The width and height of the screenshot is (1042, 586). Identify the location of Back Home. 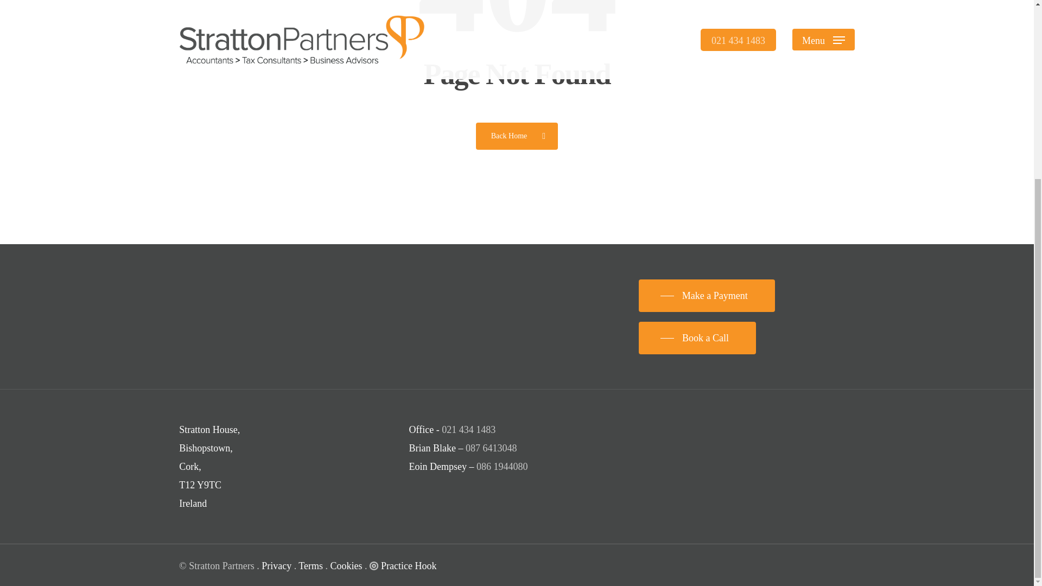
(517, 136).